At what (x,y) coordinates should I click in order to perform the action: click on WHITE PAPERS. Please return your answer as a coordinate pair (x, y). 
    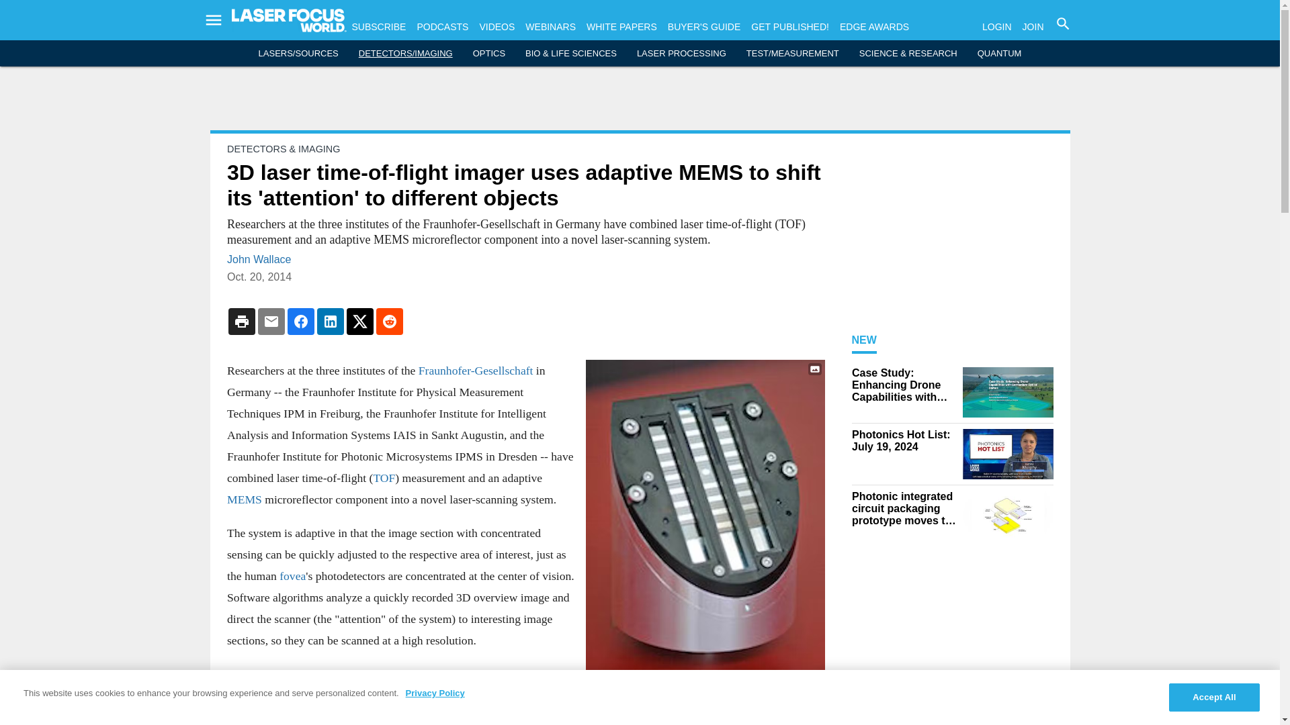
    Looking at the image, I should click on (621, 27).